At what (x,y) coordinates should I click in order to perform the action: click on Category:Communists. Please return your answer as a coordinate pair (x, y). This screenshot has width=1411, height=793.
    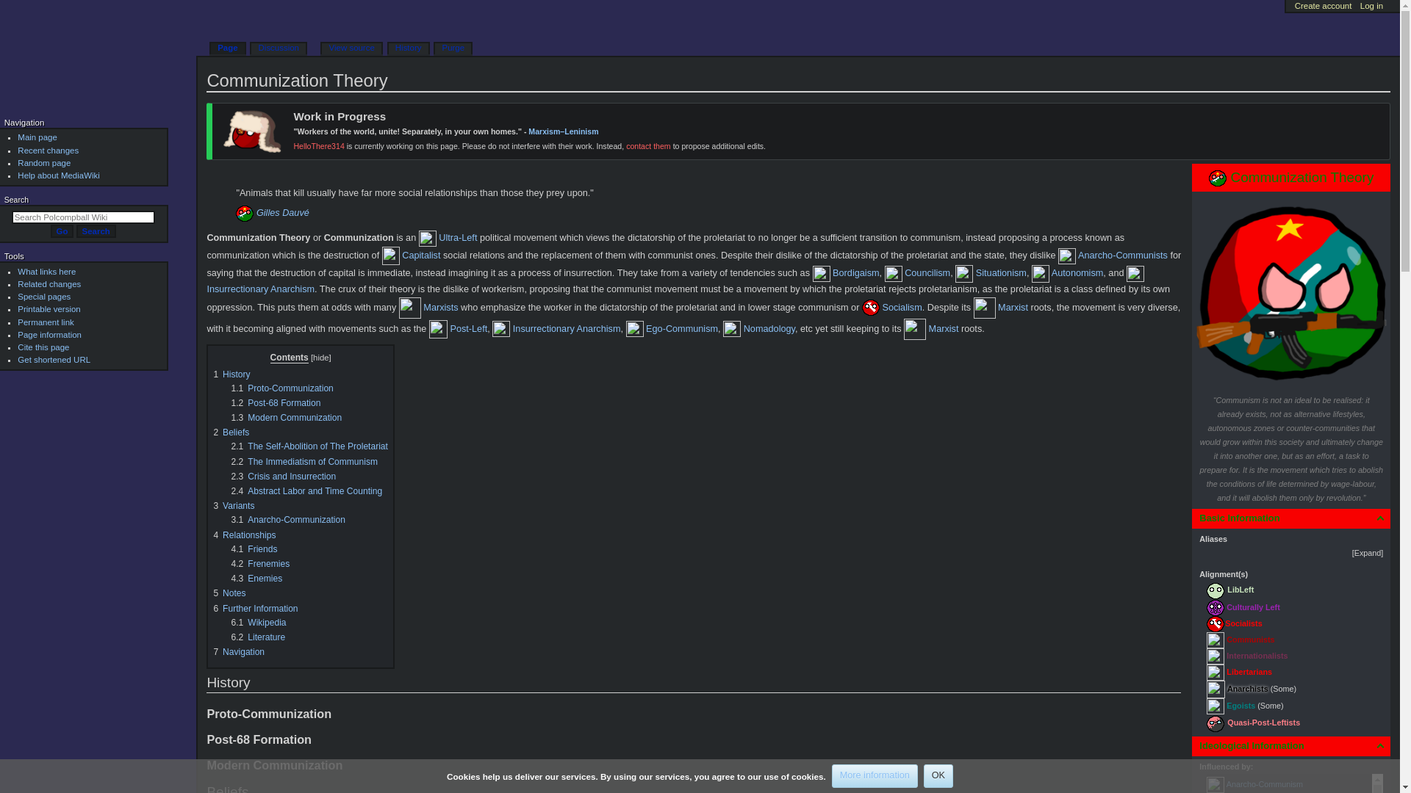
    Looking at the image, I should click on (1251, 639).